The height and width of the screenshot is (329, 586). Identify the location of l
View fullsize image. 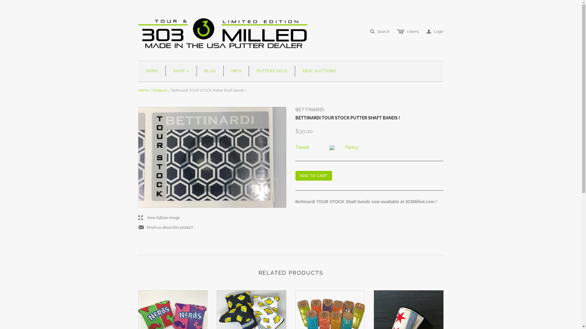
(159, 218).